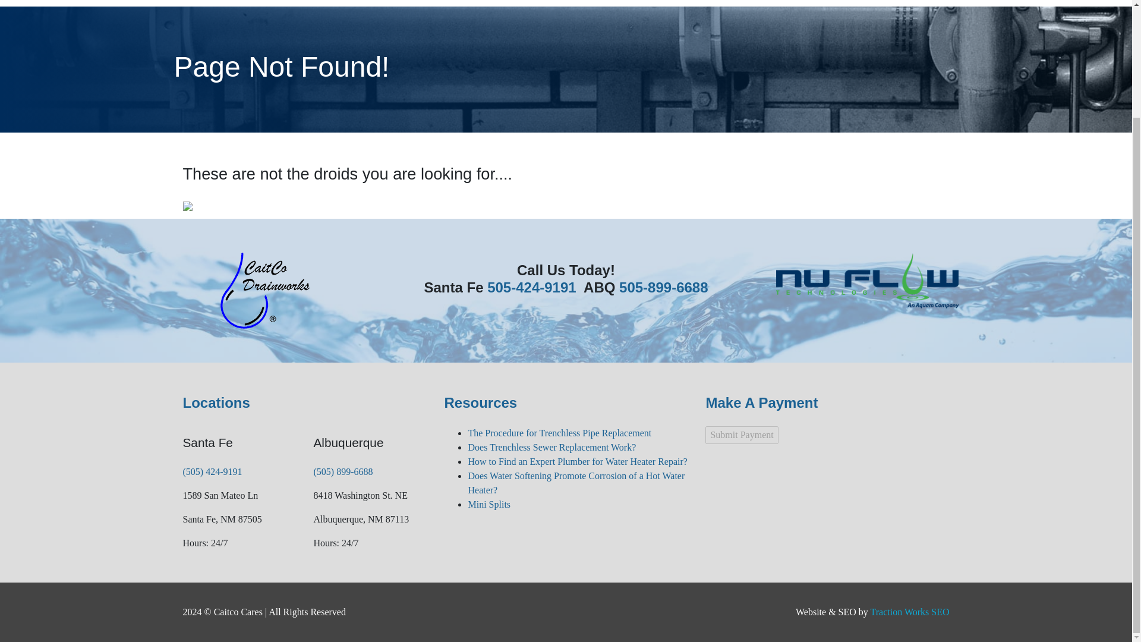 This screenshot has height=642, width=1141. Describe the element at coordinates (531, 287) in the screenshot. I see `505-424-9191` at that location.